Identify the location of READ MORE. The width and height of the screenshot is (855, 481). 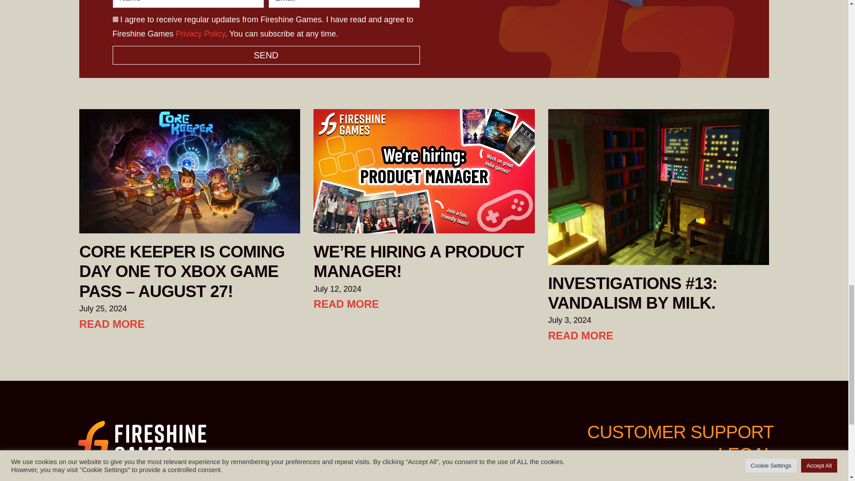
(581, 335).